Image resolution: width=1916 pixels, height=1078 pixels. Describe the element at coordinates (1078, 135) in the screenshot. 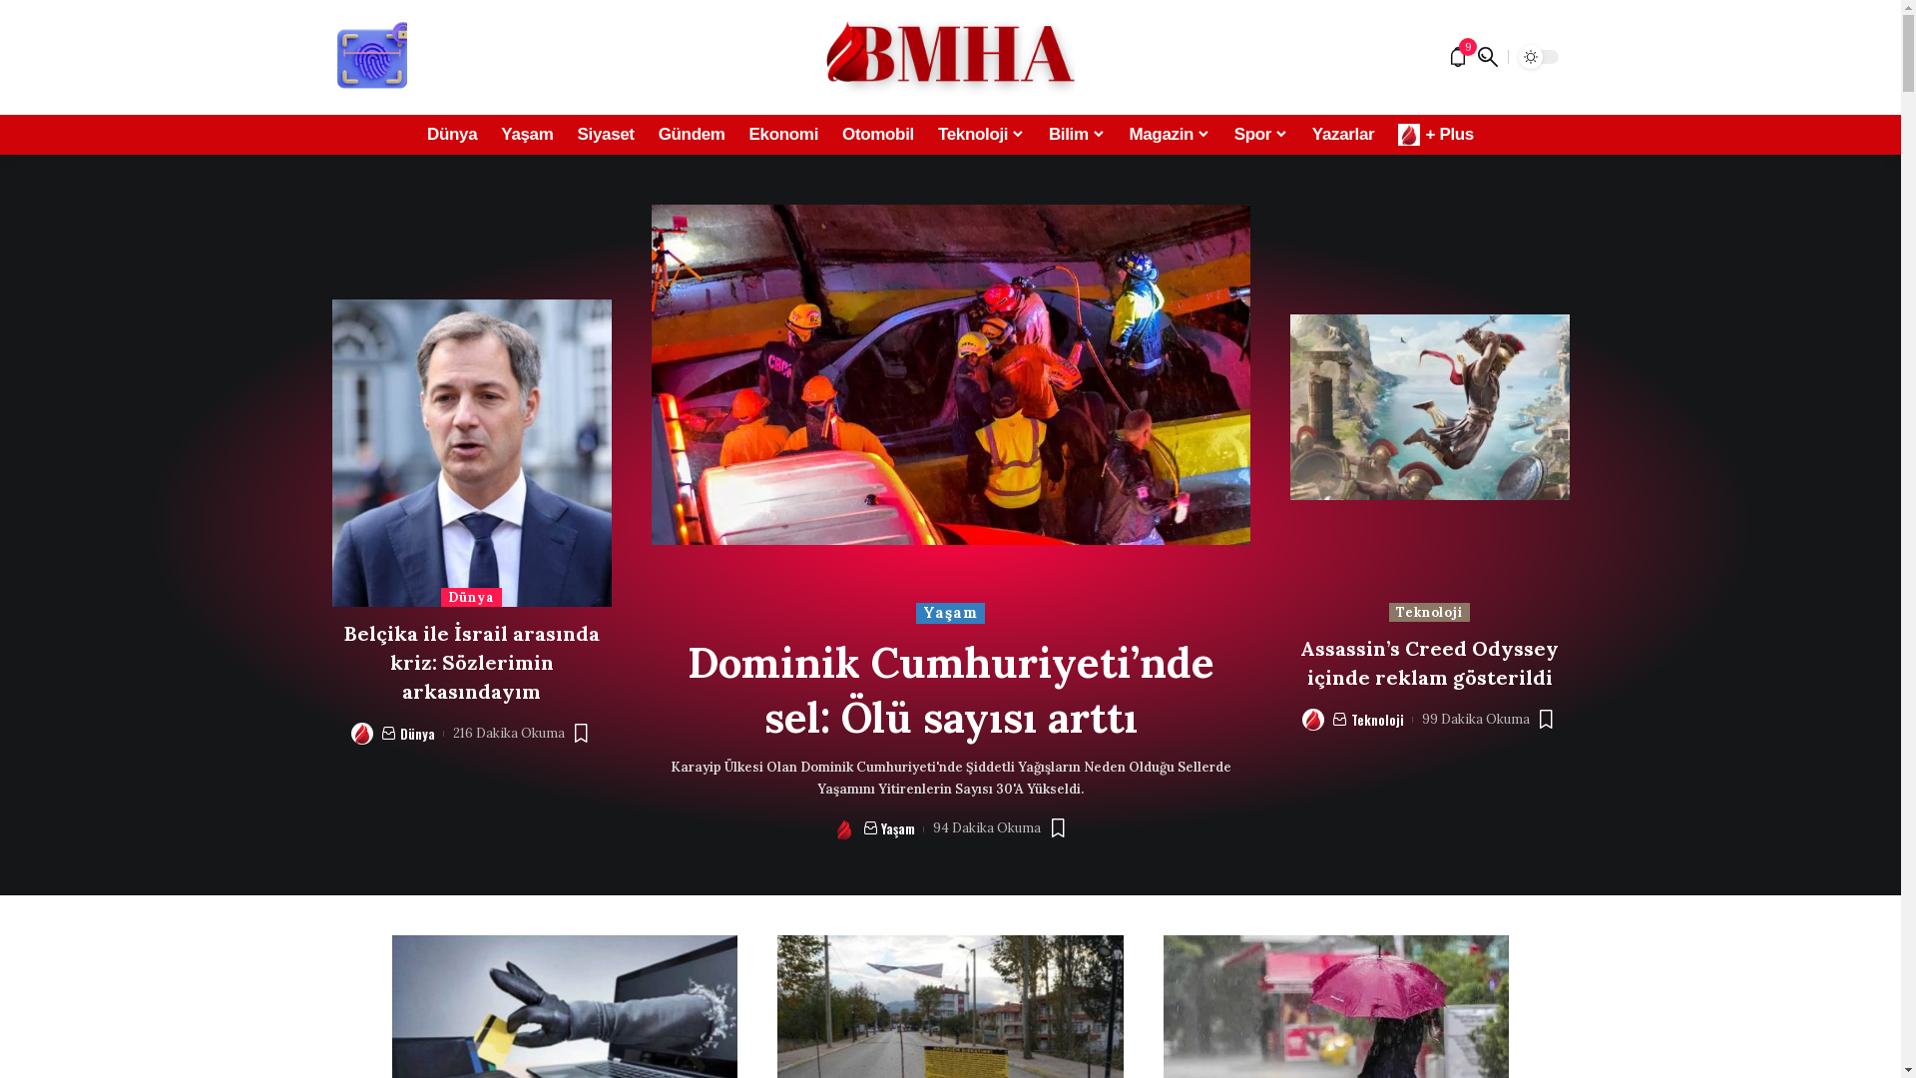

I see `Bilim` at that location.